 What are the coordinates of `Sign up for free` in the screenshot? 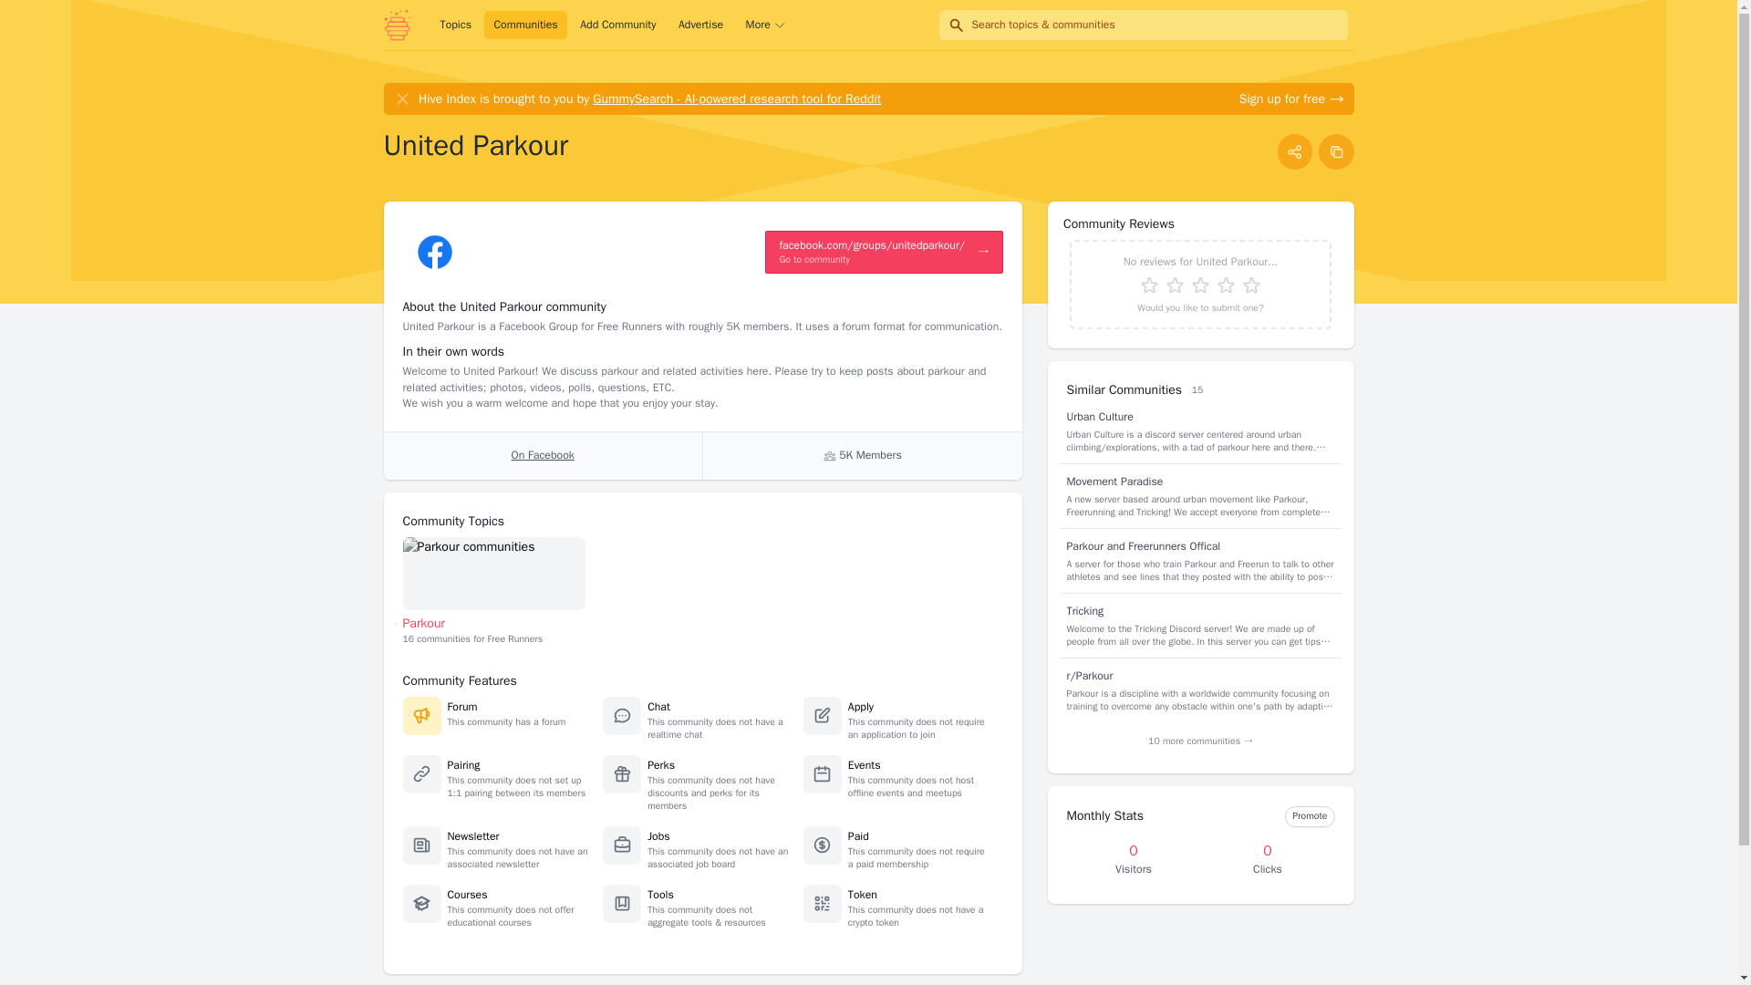 It's located at (1291, 98).